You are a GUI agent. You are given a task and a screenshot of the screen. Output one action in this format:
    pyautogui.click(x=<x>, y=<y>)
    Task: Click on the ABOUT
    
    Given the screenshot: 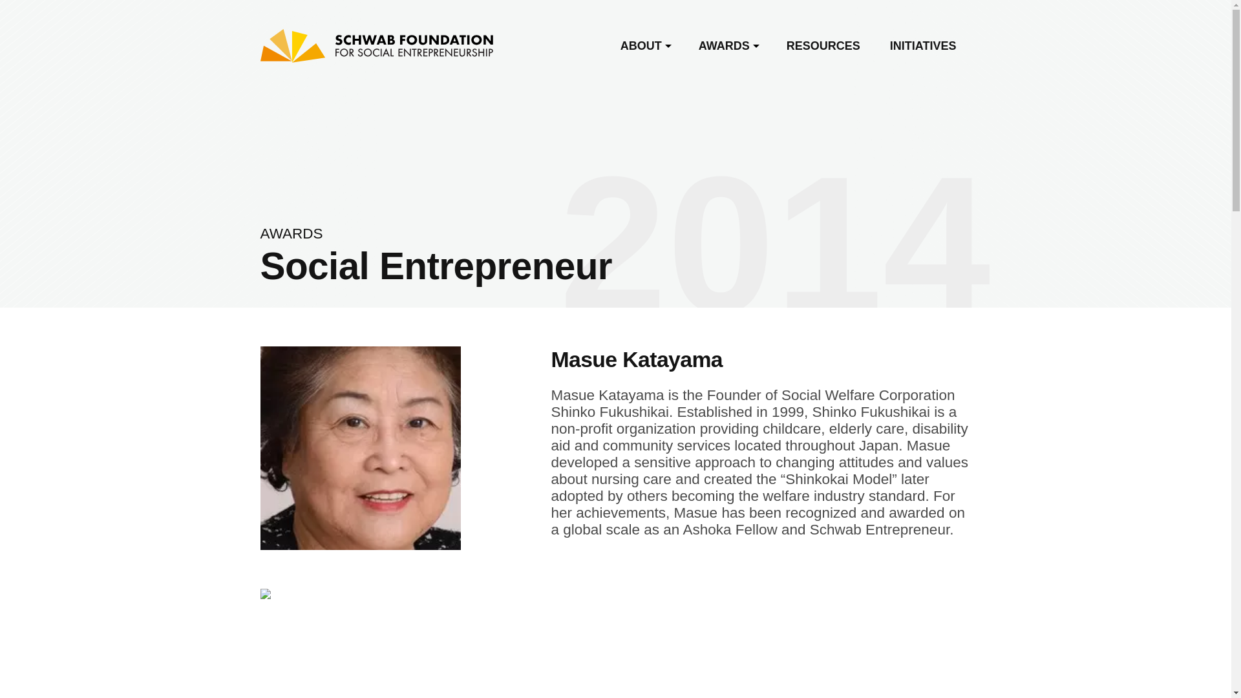 What is the action you would take?
    pyautogui.click(x=644, y=46)
    